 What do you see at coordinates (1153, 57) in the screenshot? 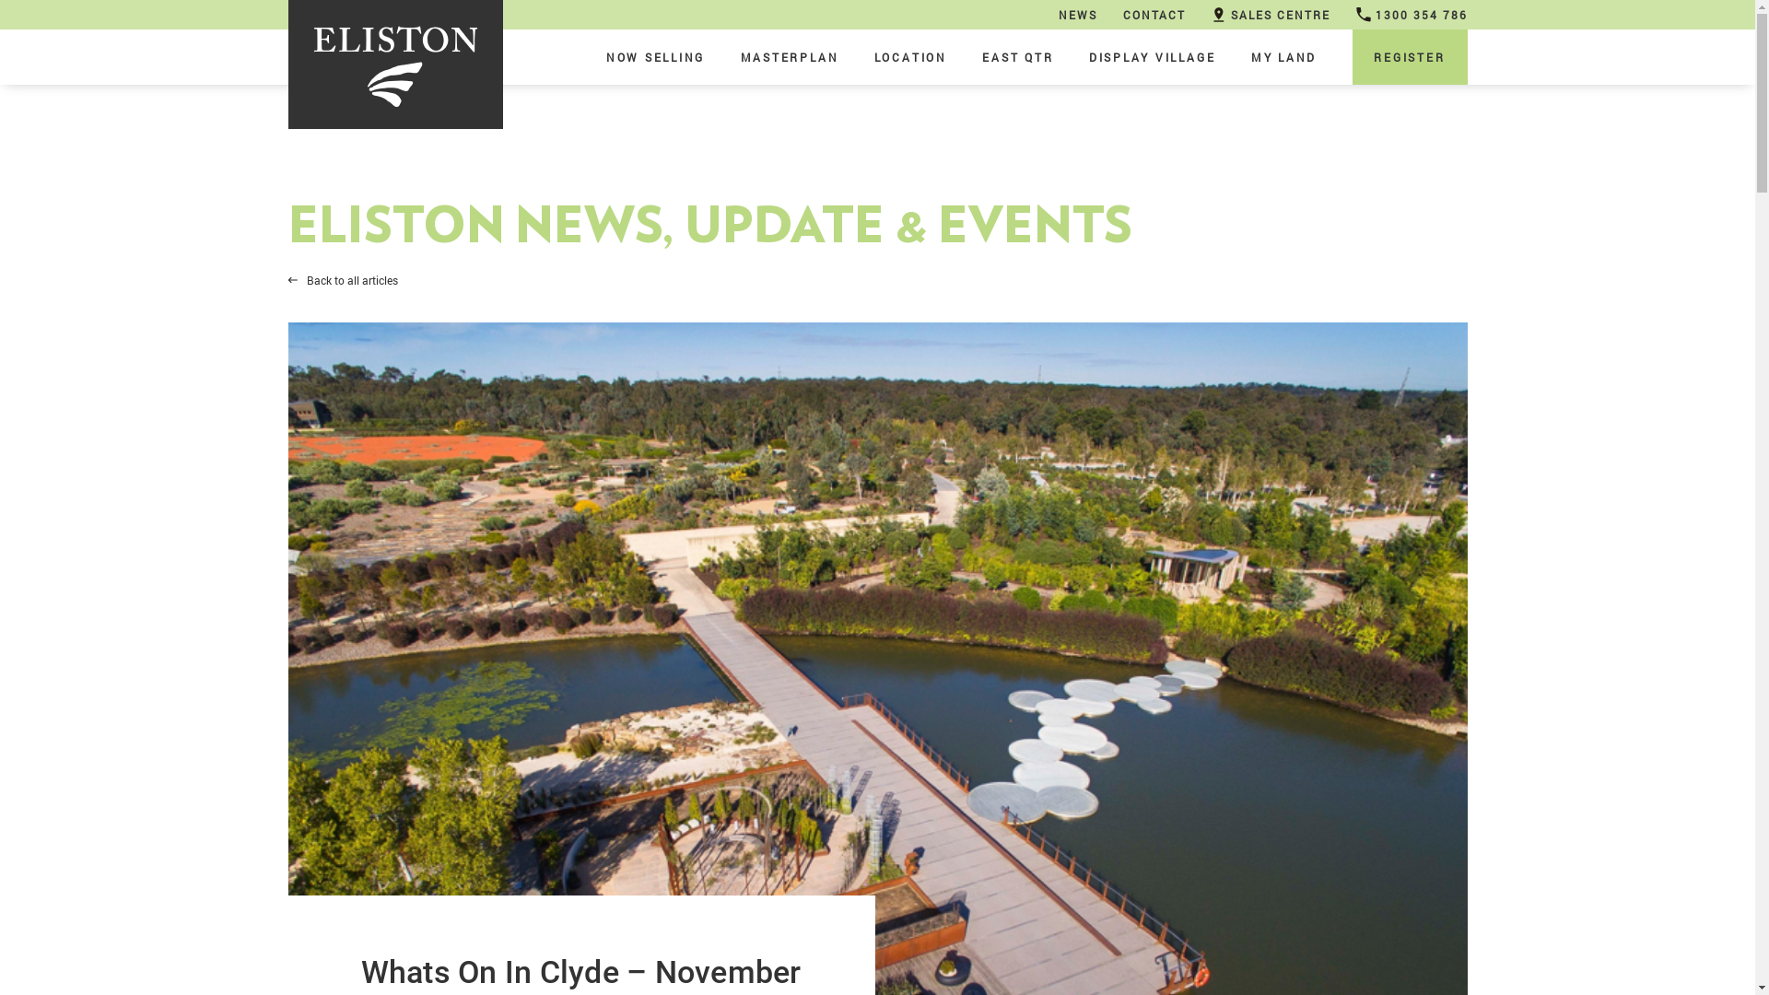
I see `DISPLAY VILLAGE` at bounding box center [1153, 57].